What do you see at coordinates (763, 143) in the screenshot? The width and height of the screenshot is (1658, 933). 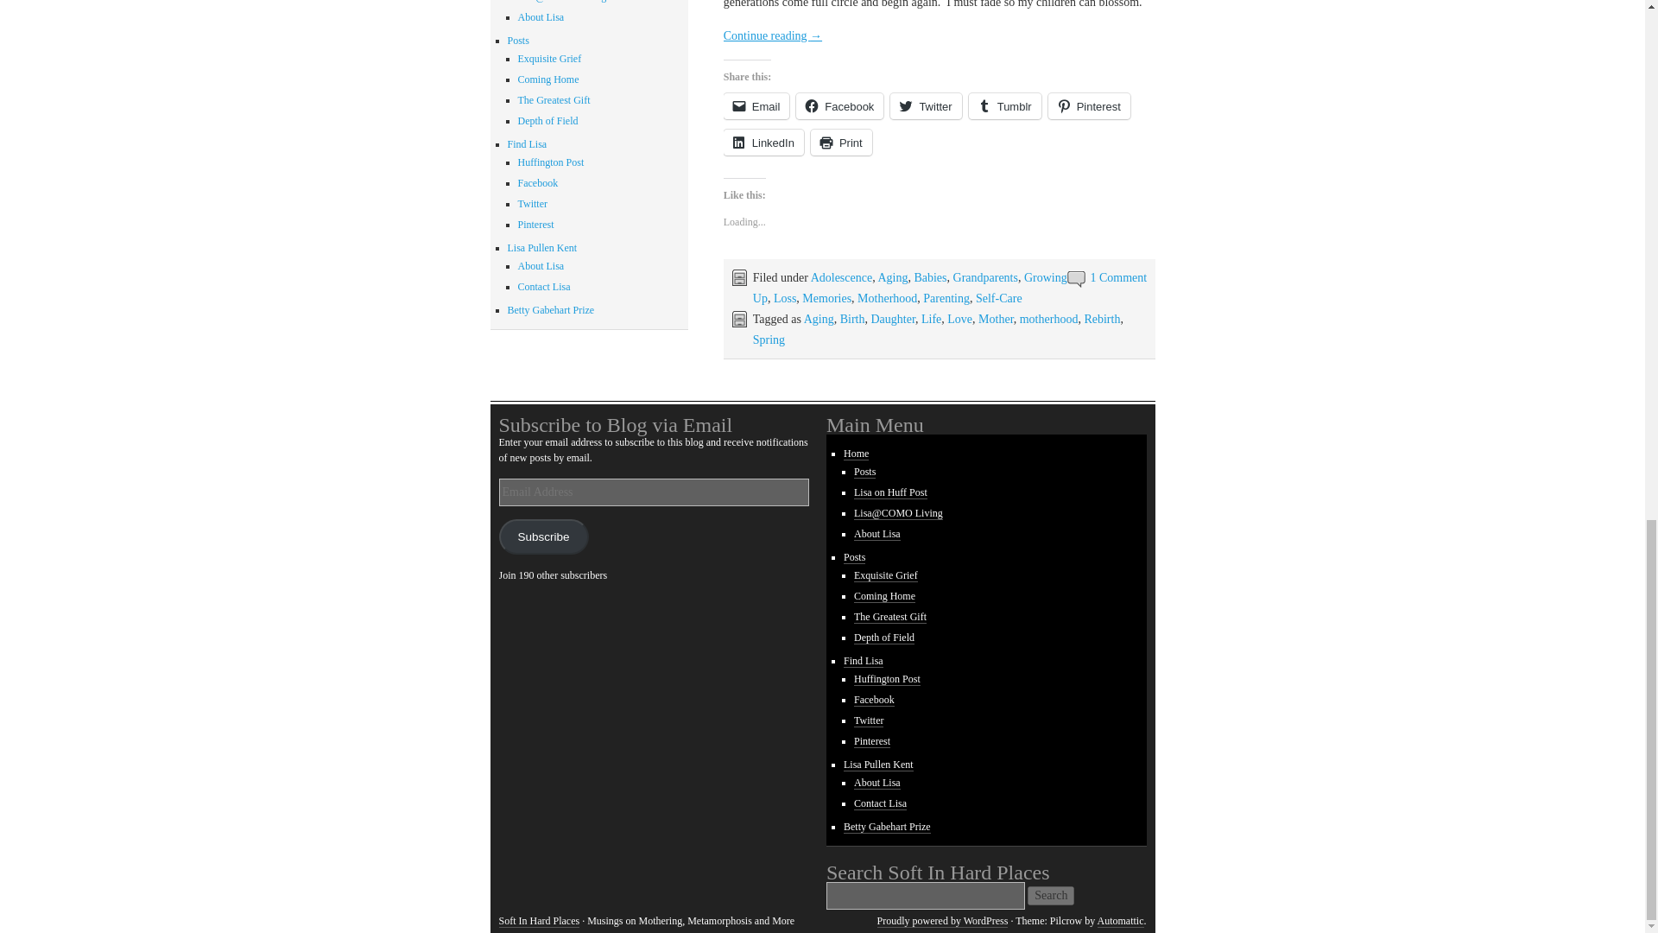 I see `Click to share on LinkedIn` at bounding box center [763, 143].